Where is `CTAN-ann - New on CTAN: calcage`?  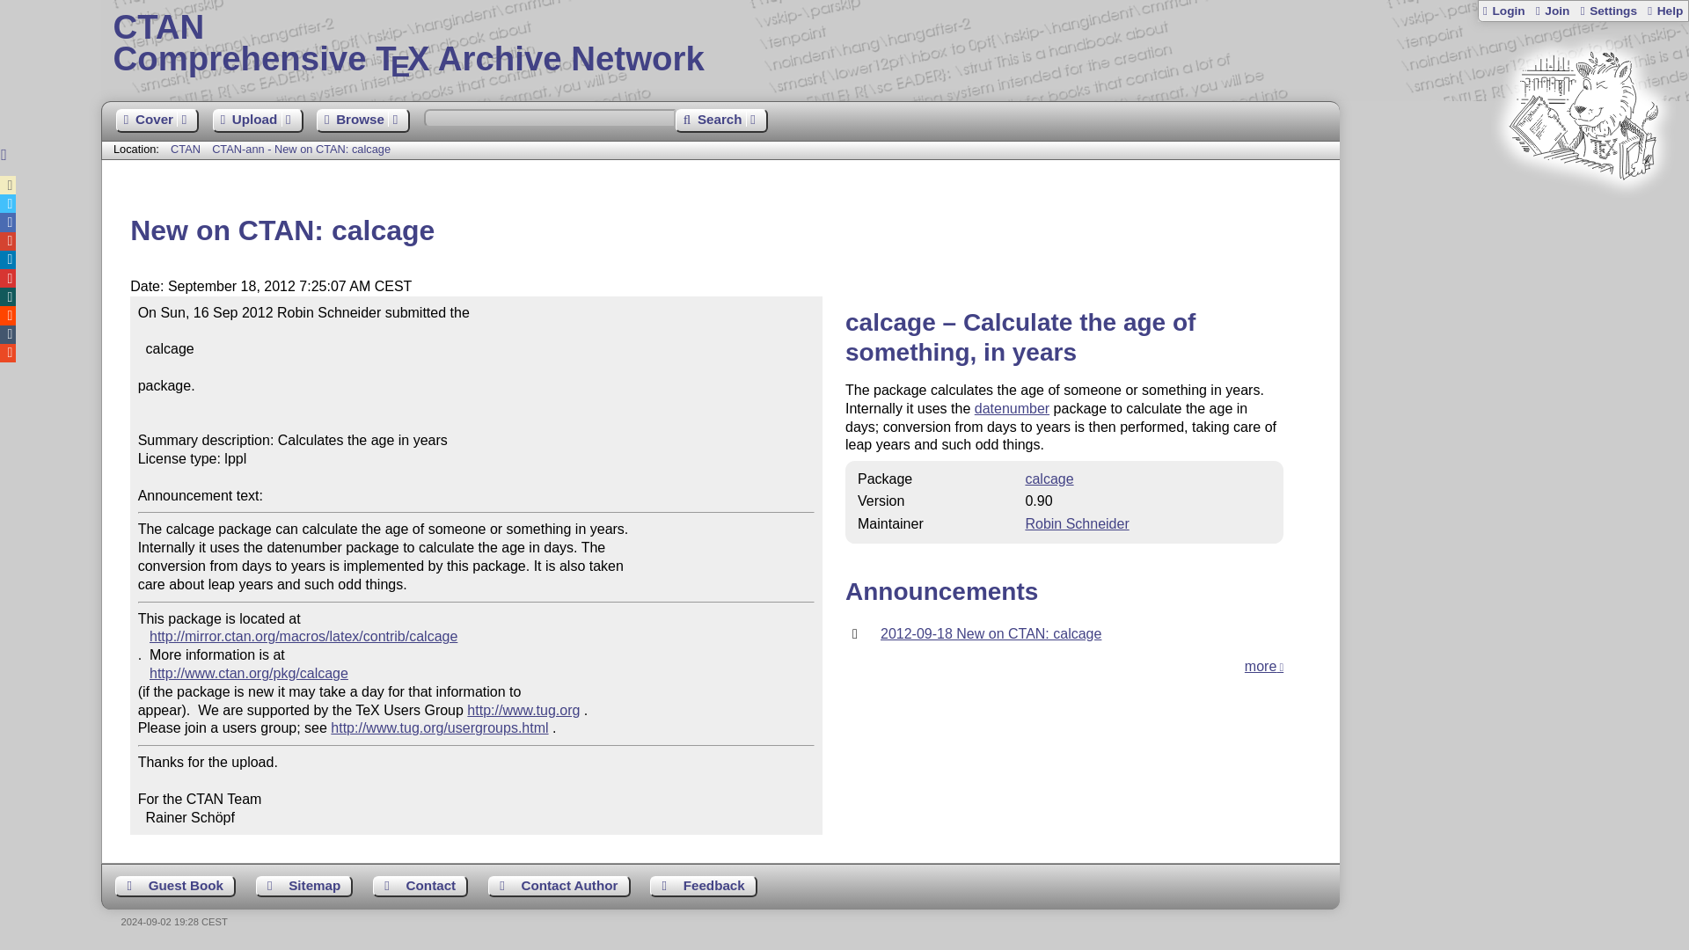
CTAN-ann - New on CTAN: calcage is located at coordinates (301, 150).